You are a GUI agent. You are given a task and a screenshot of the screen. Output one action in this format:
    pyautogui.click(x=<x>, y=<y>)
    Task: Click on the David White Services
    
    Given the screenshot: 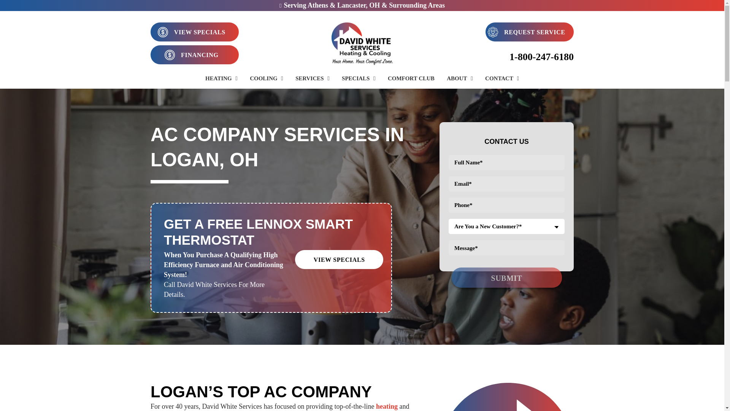 What is the action you would take?
    pyautogui.click(x=362, y=43)
    